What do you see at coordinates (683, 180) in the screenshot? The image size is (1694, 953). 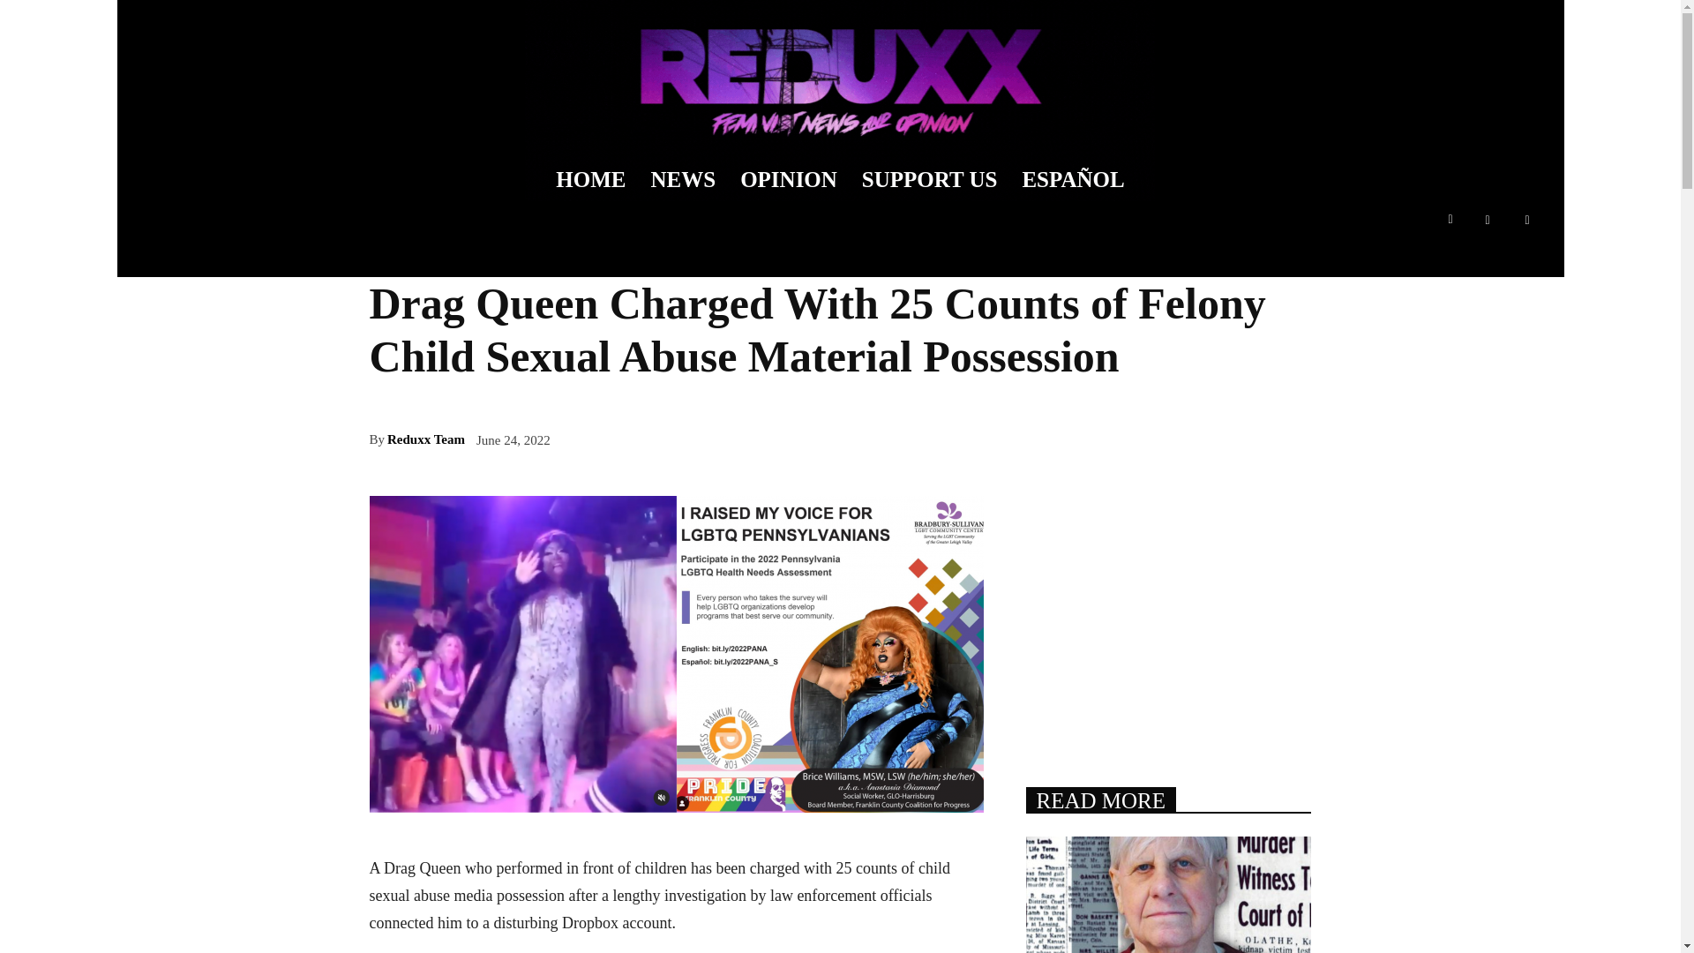 I see `NEWS` at bounding box center [683, 180].